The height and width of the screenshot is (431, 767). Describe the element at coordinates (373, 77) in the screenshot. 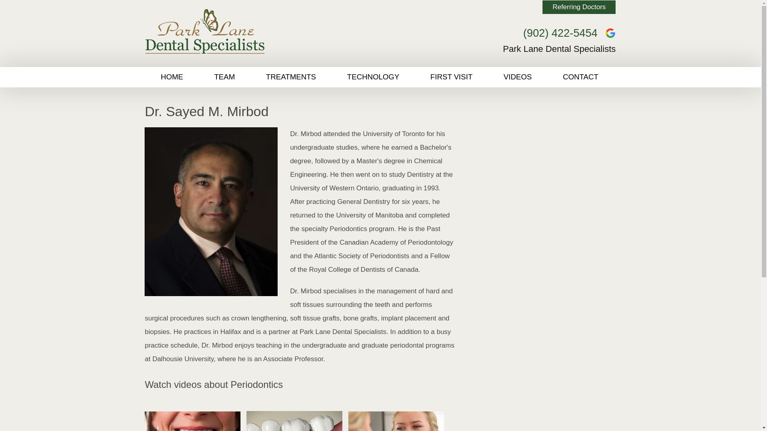

I see `TECHNOLOGY` at that location.